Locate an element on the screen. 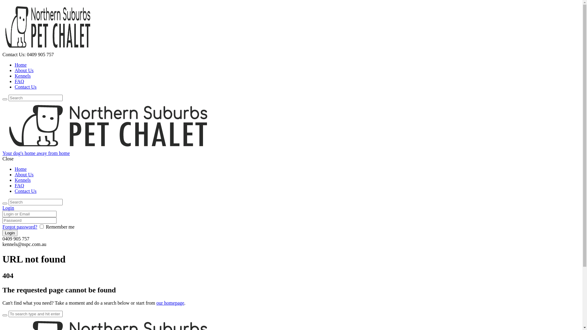 This screenshot has width=587, height=330. About Us is located at coordinates (24, 70).